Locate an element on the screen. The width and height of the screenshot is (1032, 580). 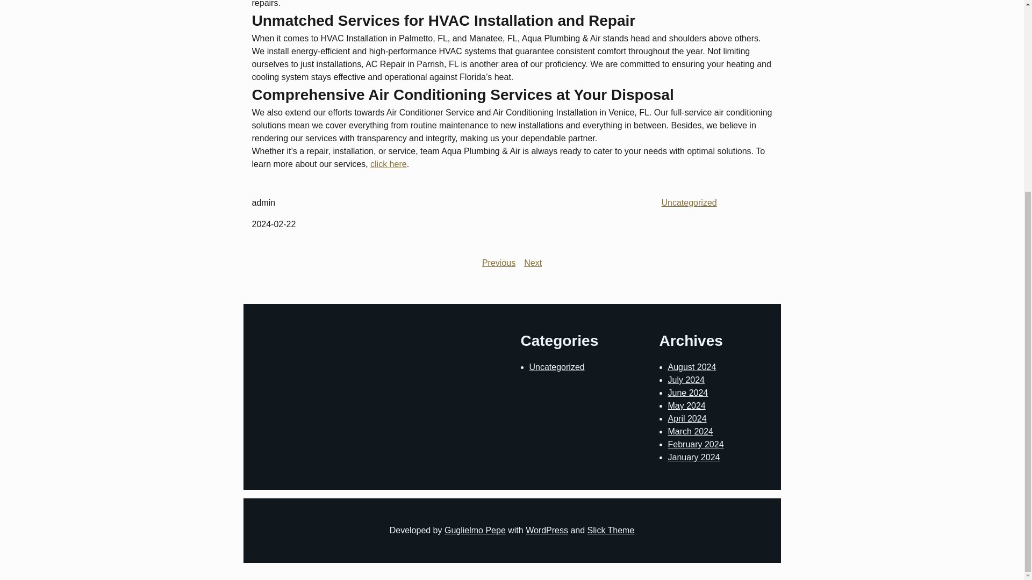
January 2024 is located at coordinates (693, 457).